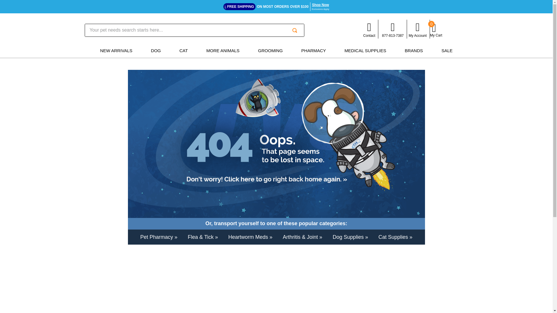 The width and height of the screenshot is (557, 313). I want to click on CAT, so click(183, 50).